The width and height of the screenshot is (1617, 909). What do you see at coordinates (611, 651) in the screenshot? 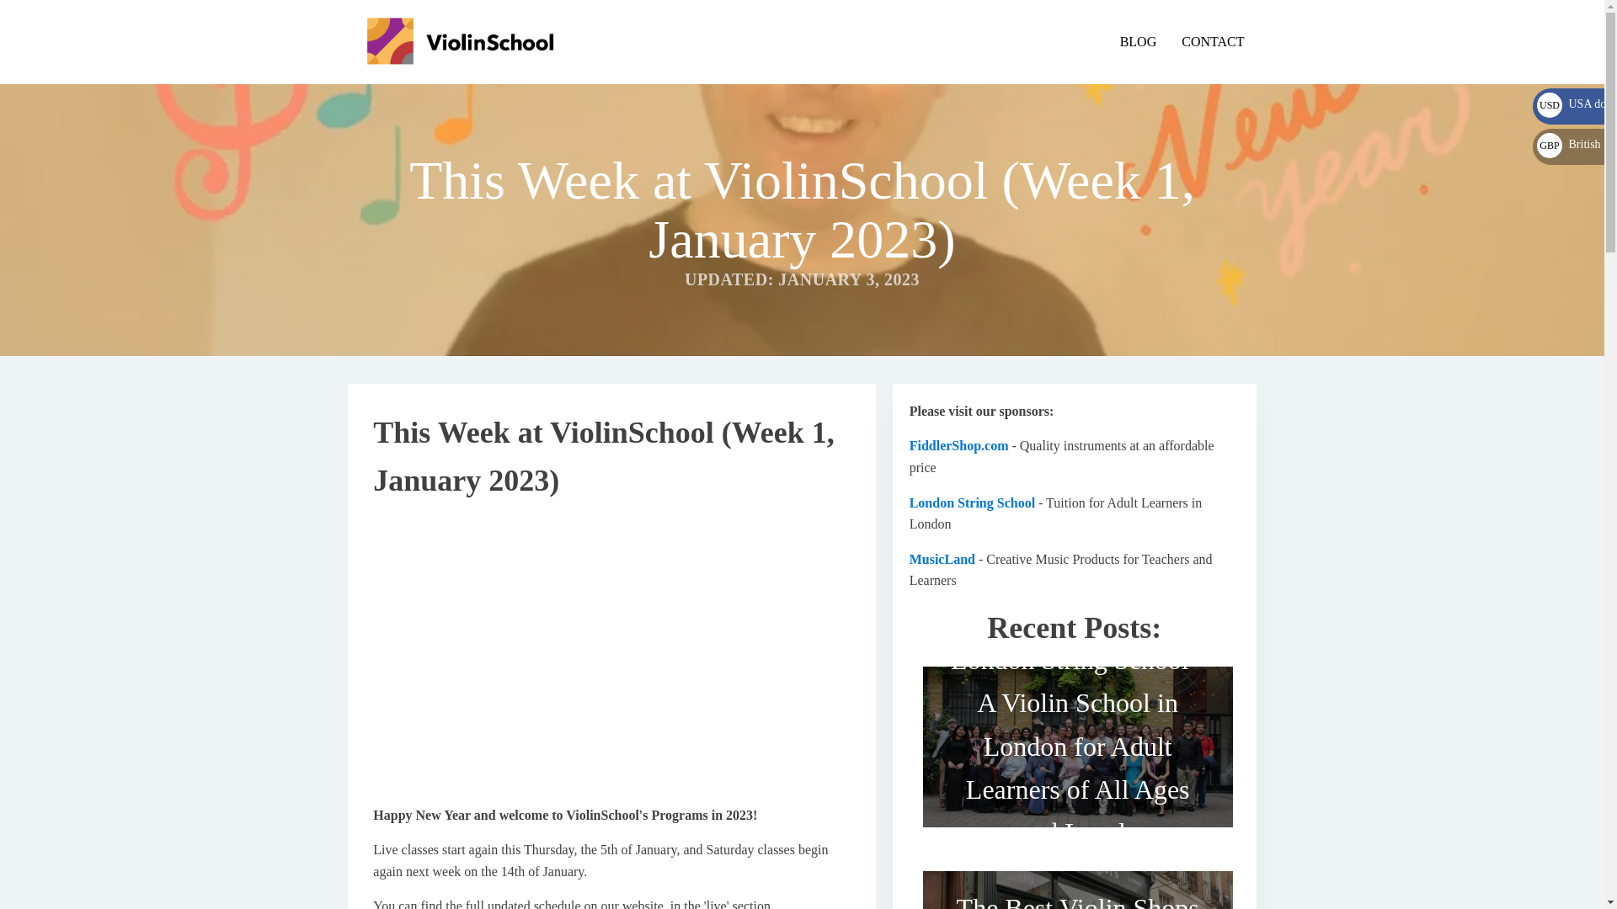
I see `YouTube video player` at bounding box center [611, 651].